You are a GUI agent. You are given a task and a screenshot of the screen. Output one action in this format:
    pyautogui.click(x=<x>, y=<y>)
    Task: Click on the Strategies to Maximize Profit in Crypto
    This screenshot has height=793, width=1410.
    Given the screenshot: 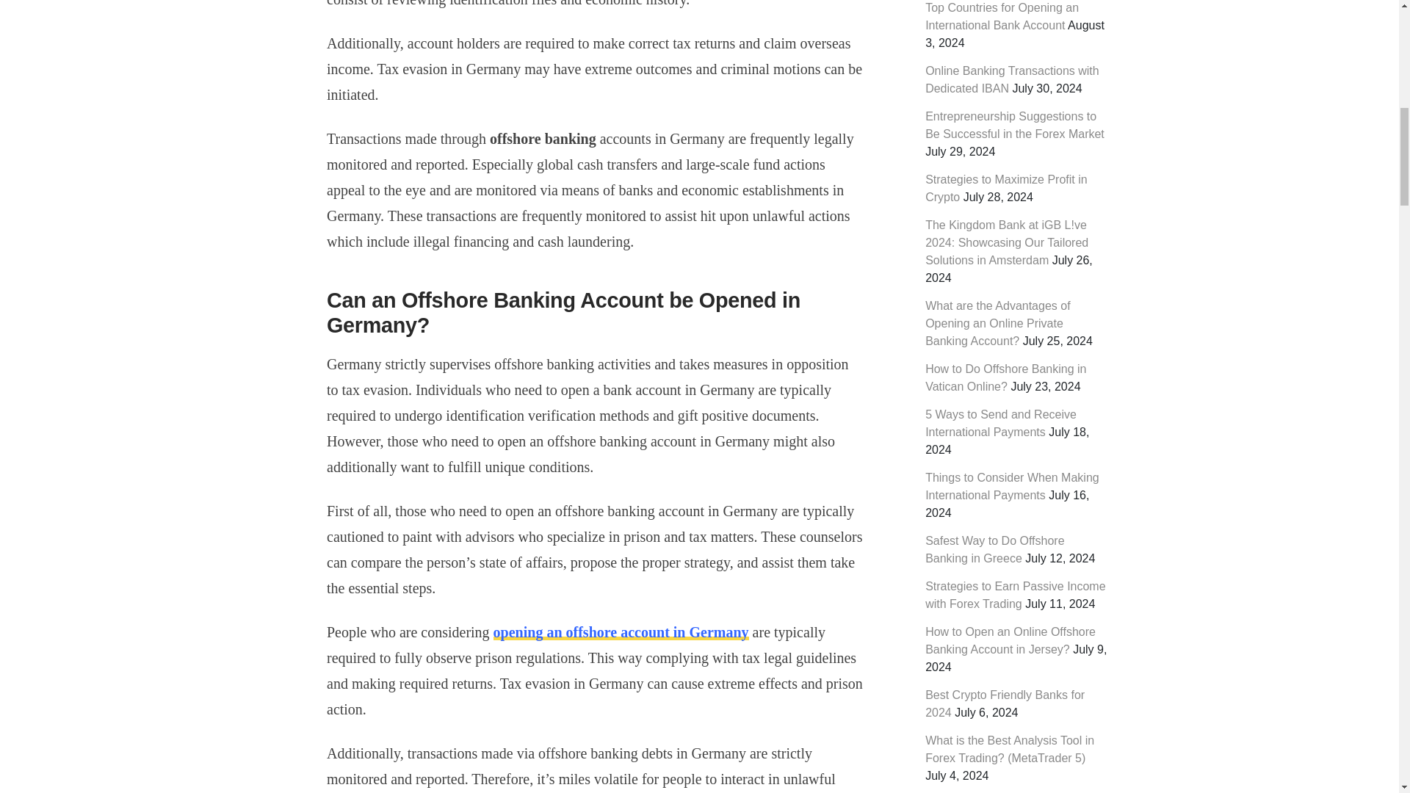 What is the action you would take?
    pyautogui.click(x=1006, y=188)
    